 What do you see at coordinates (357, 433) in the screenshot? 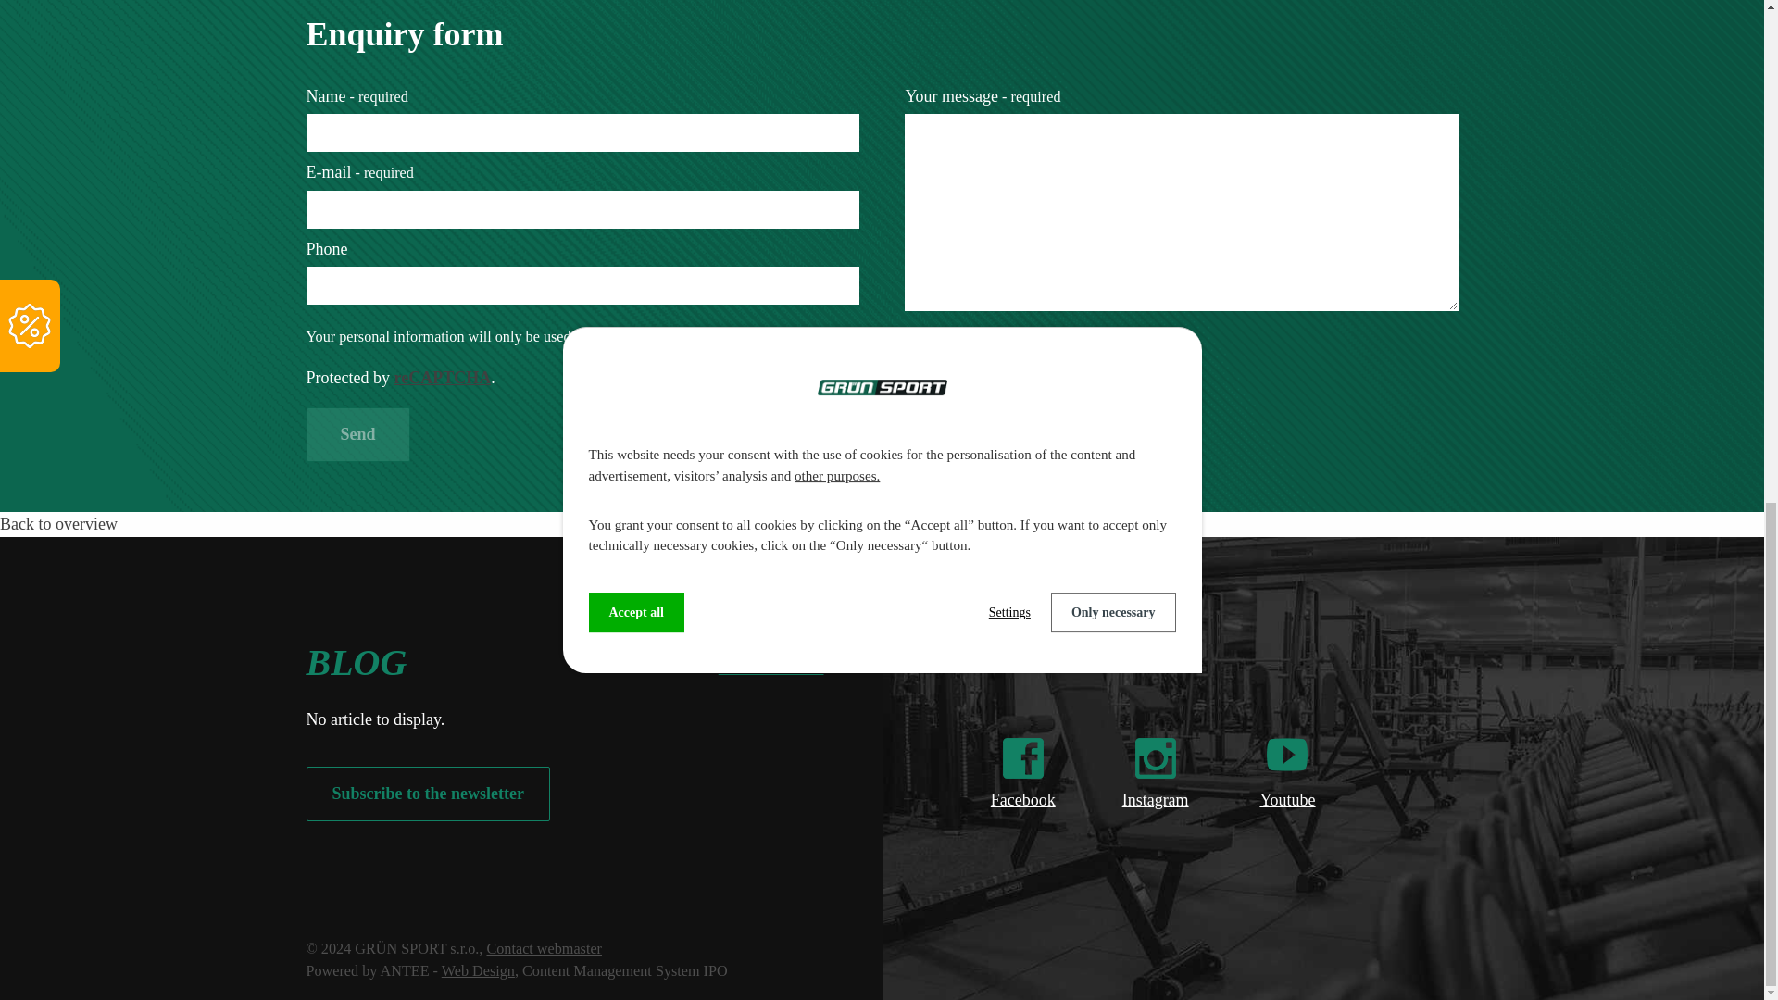
I see `Send` at bounding box center [357, 433].